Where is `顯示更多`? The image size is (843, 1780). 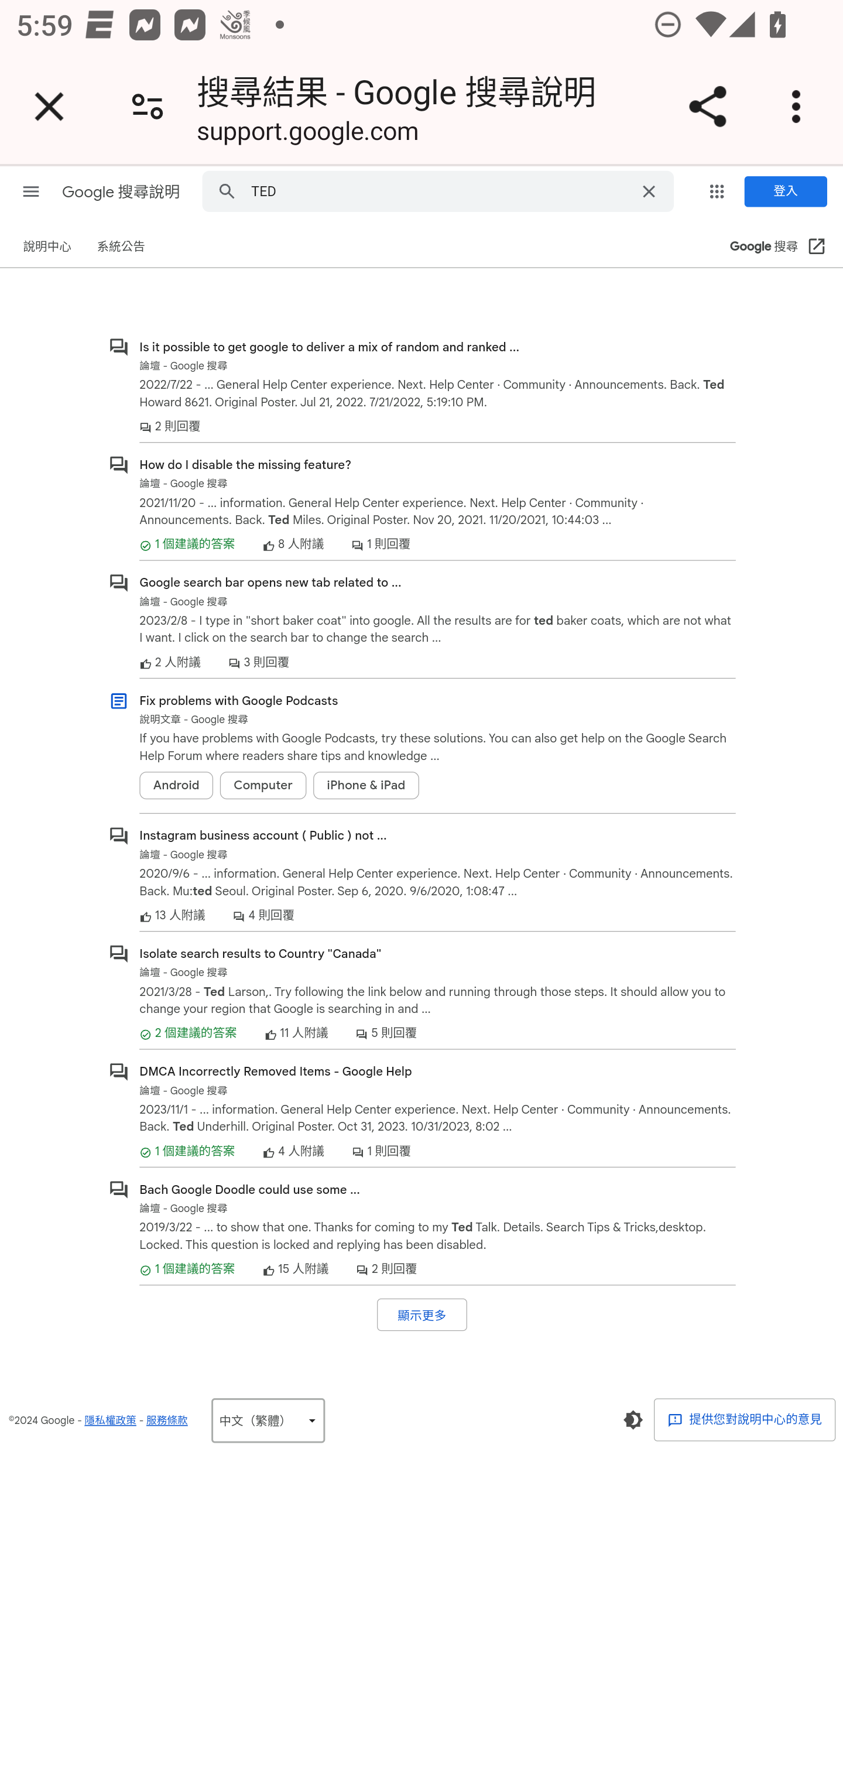
顯示更多 is located at coordinates (421, 1313).